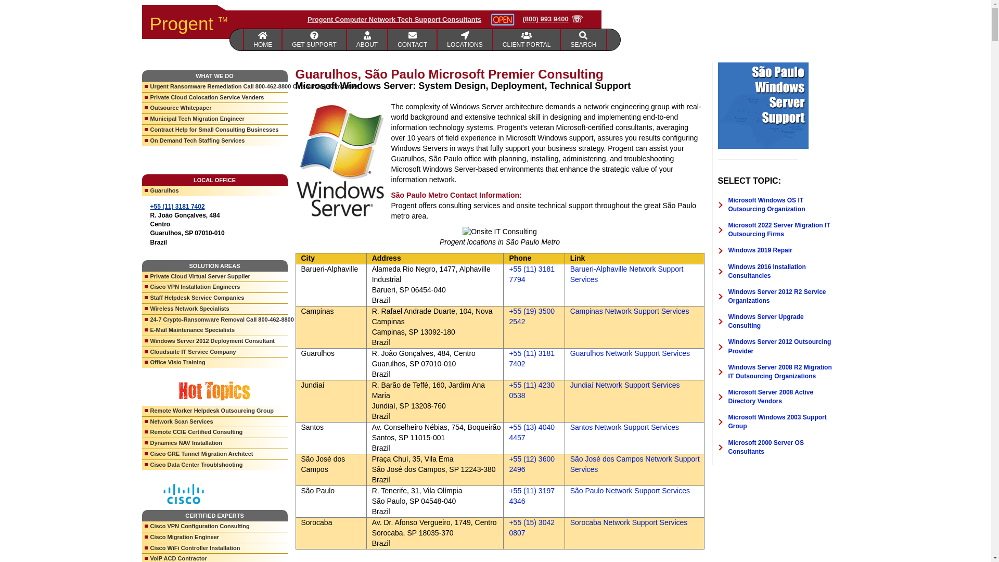  Describe the element at coordinates (367, 40) in the screenshot. I see `Microsoft Expert Small Office Network Installation` at that location.